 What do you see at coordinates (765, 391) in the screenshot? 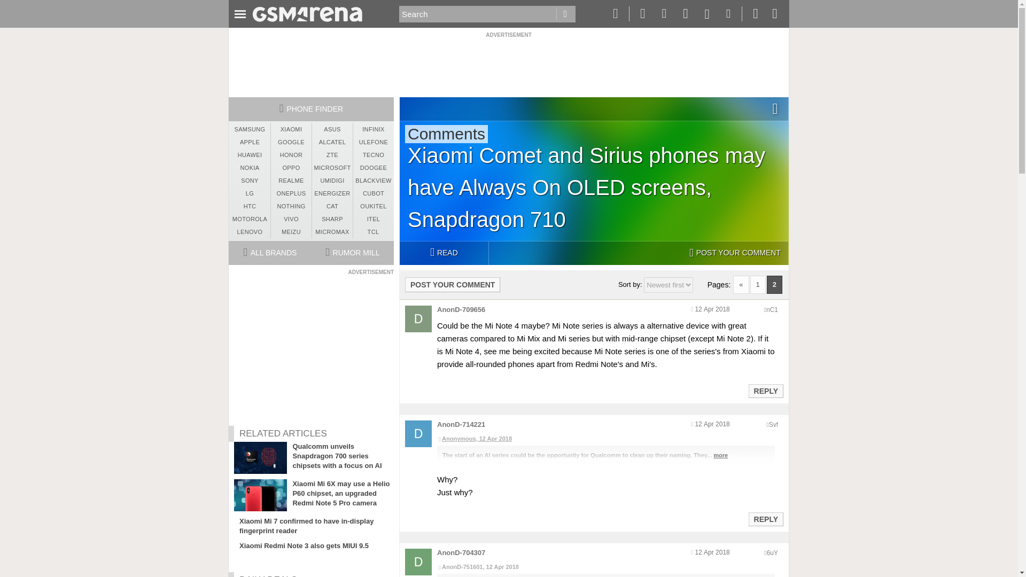
I see `Reply to this post` at bounding box center [765, 391].